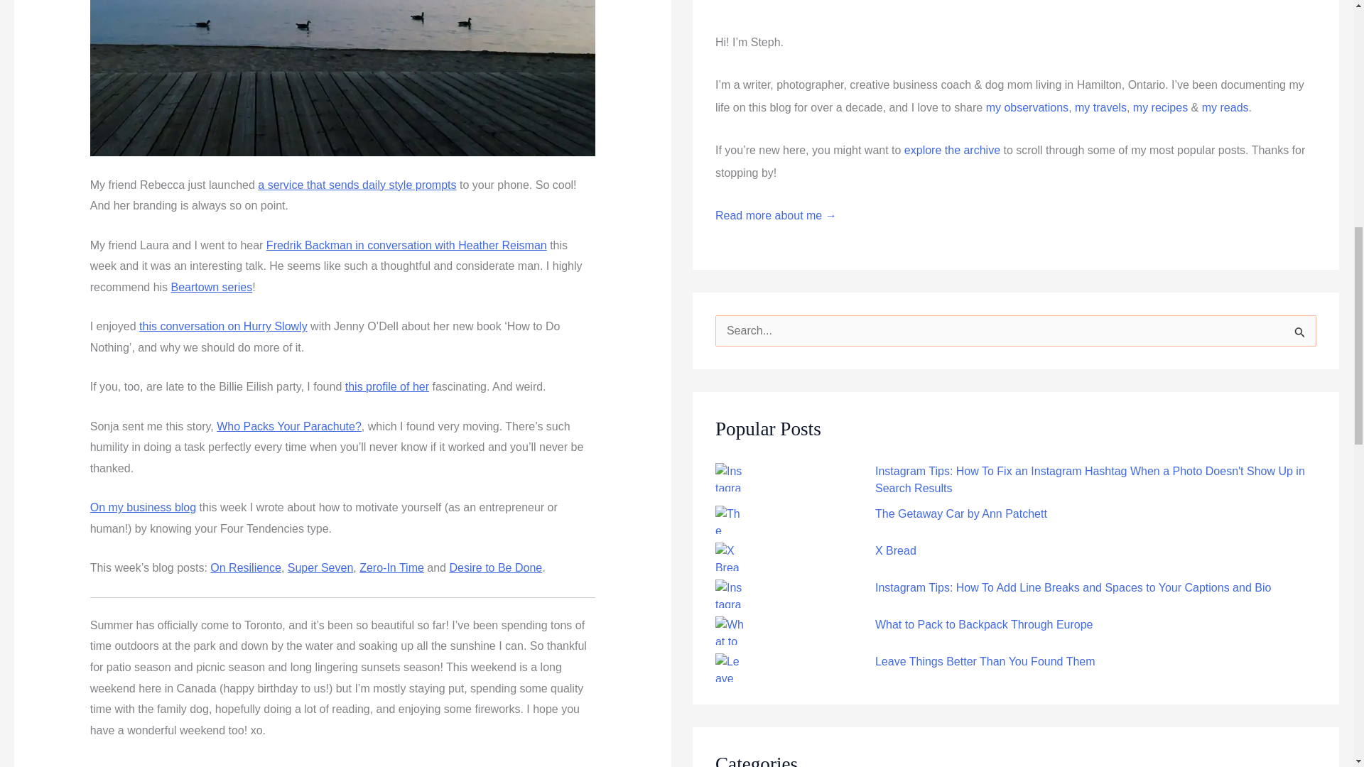  What do you see at coordinates (406, 245) in the screenshot?
I see `Fredrik Backman in conversation with Heather Reisman` at bounding box center [406, 245].